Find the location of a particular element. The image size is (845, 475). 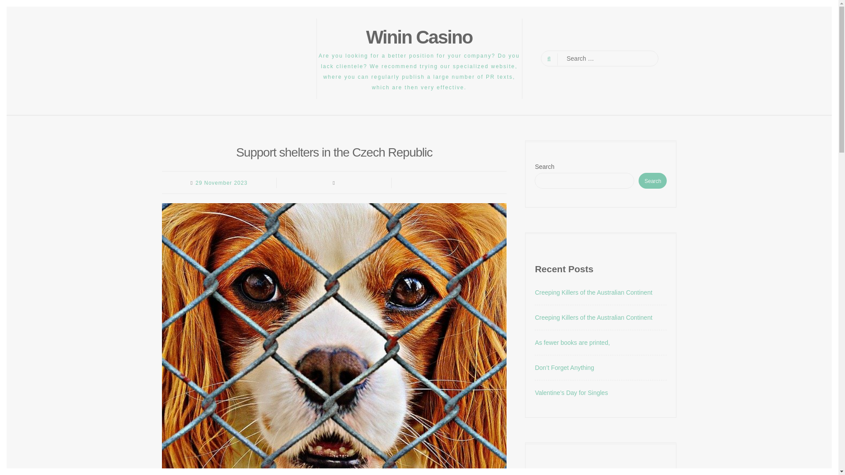

Winin Casino is located at coordinates (419, 37).